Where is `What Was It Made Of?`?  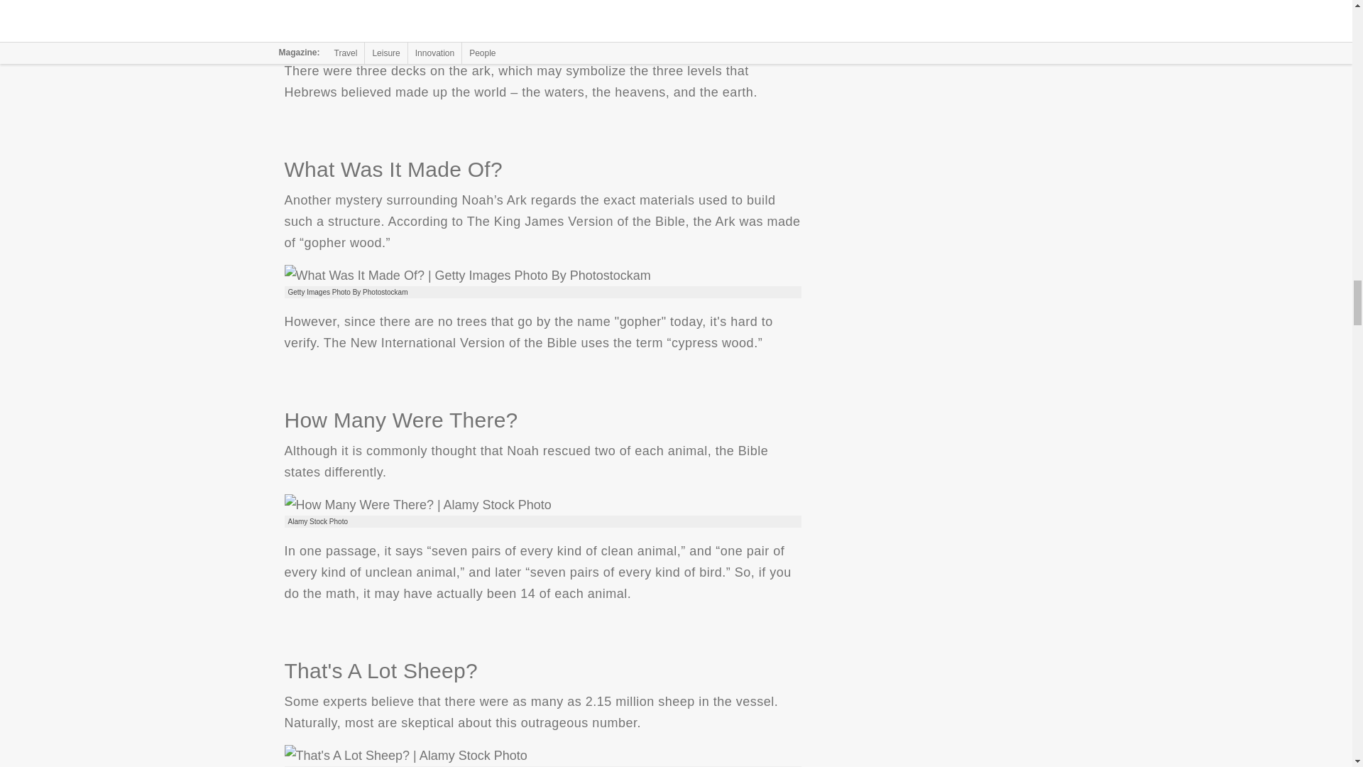
What Was It Made Of? is located at coordinates (466, 275).